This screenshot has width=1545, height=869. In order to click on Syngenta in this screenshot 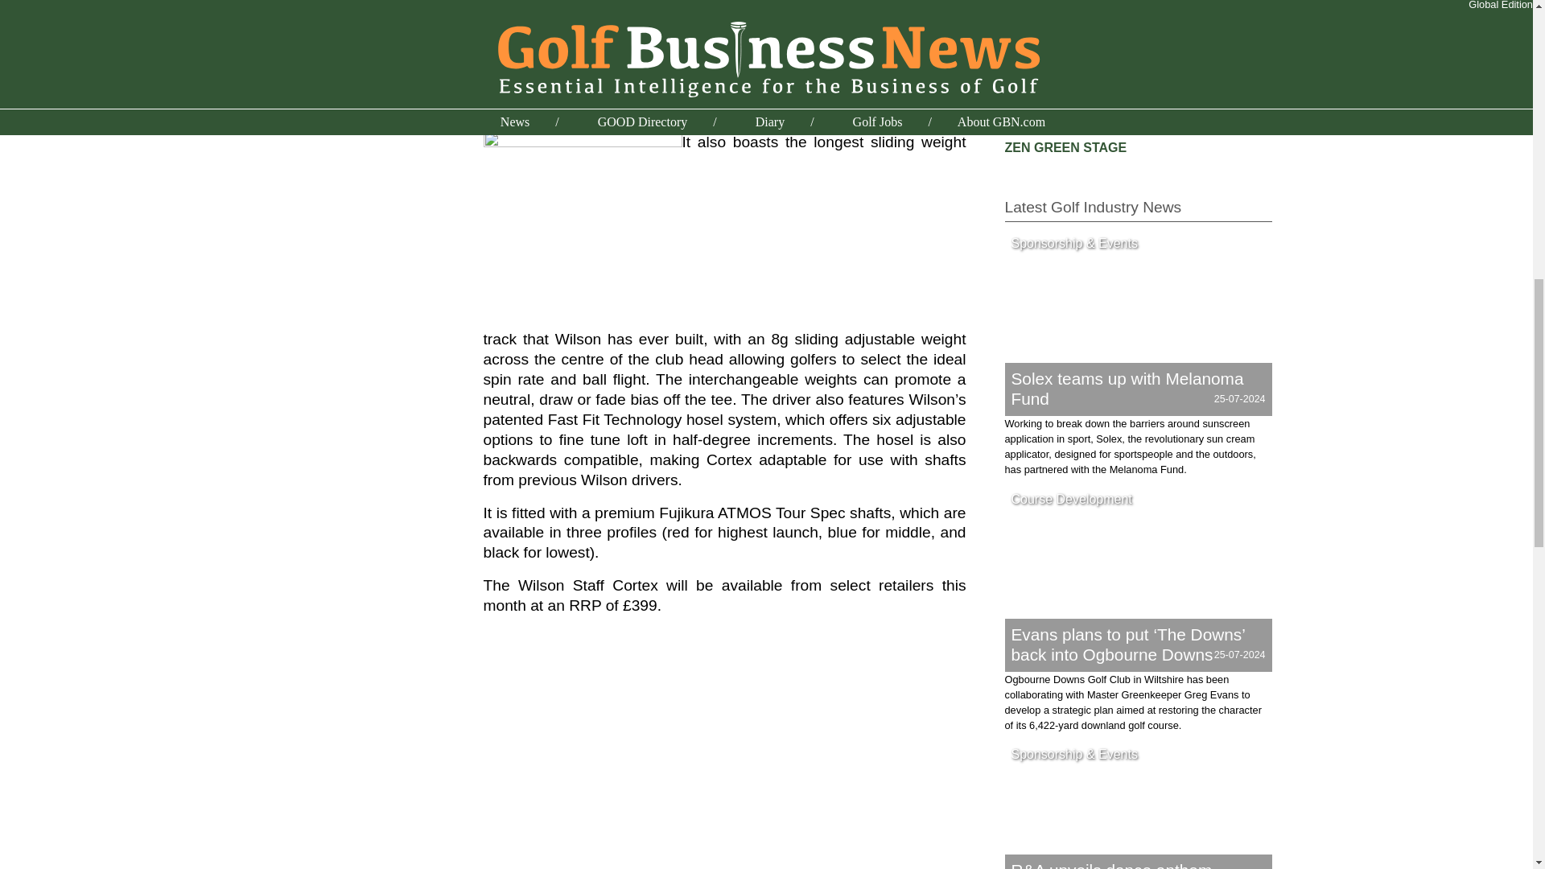, I will do `click(1033, 89)`.